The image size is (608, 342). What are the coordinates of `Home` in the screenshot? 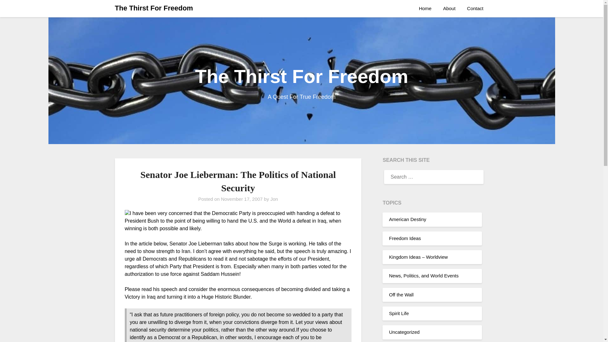 It's located at (427, 9).